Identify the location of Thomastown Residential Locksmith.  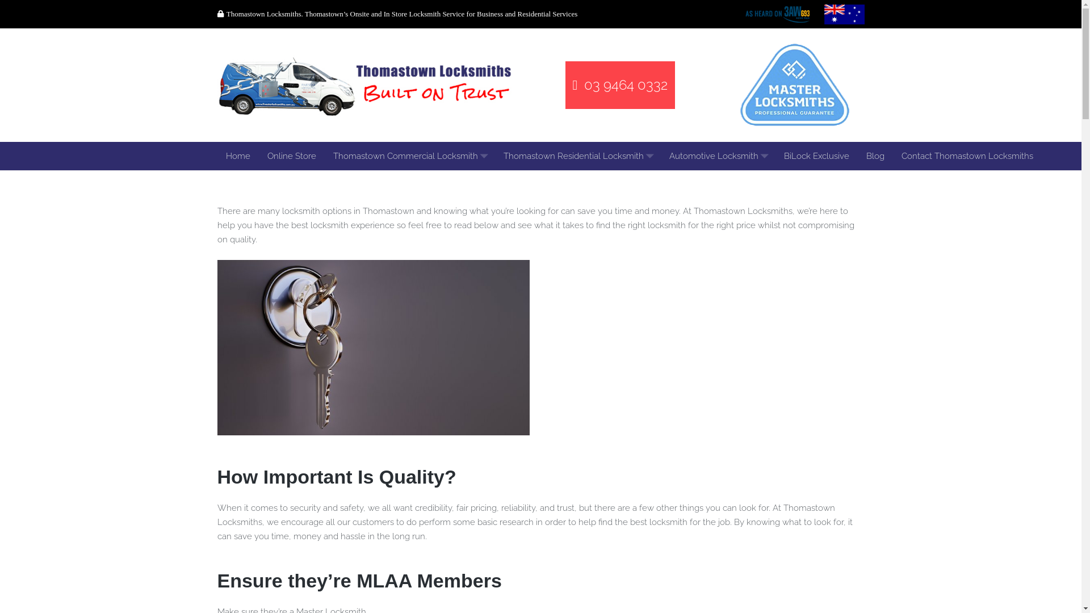
(578, 156).